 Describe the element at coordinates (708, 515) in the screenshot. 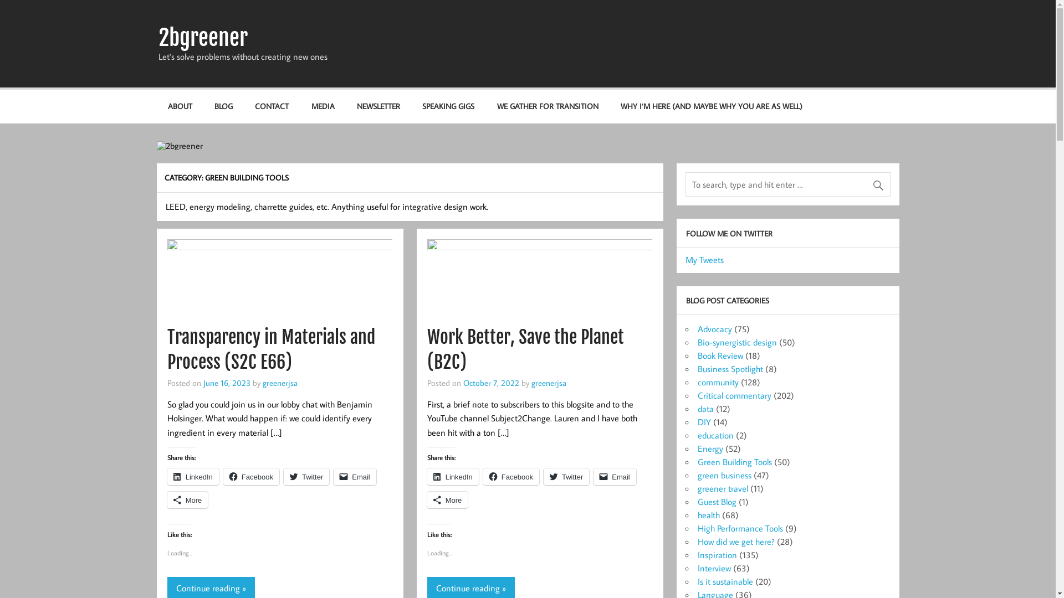

I see `health` at that location.